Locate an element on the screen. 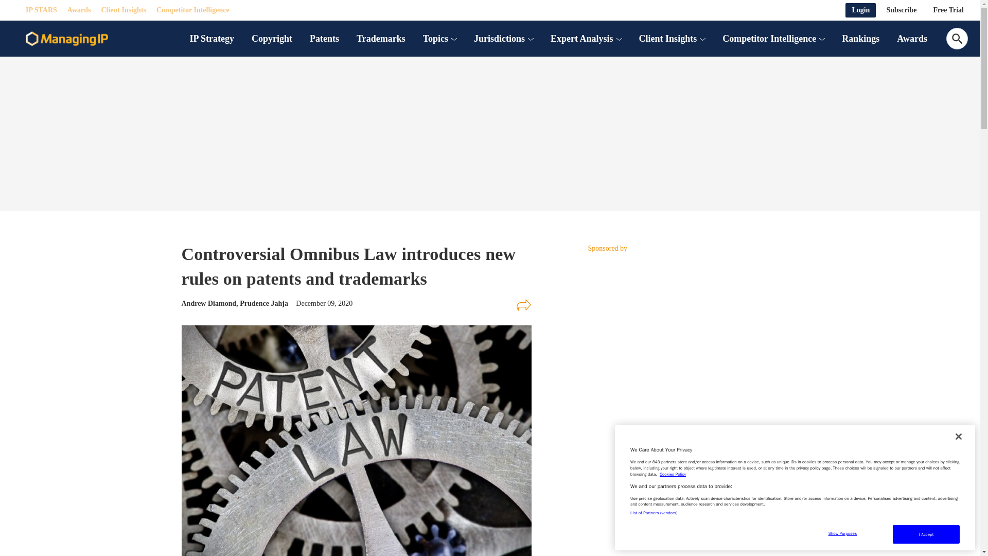  Competitor Intelligence is located at coordinates (192, 10).